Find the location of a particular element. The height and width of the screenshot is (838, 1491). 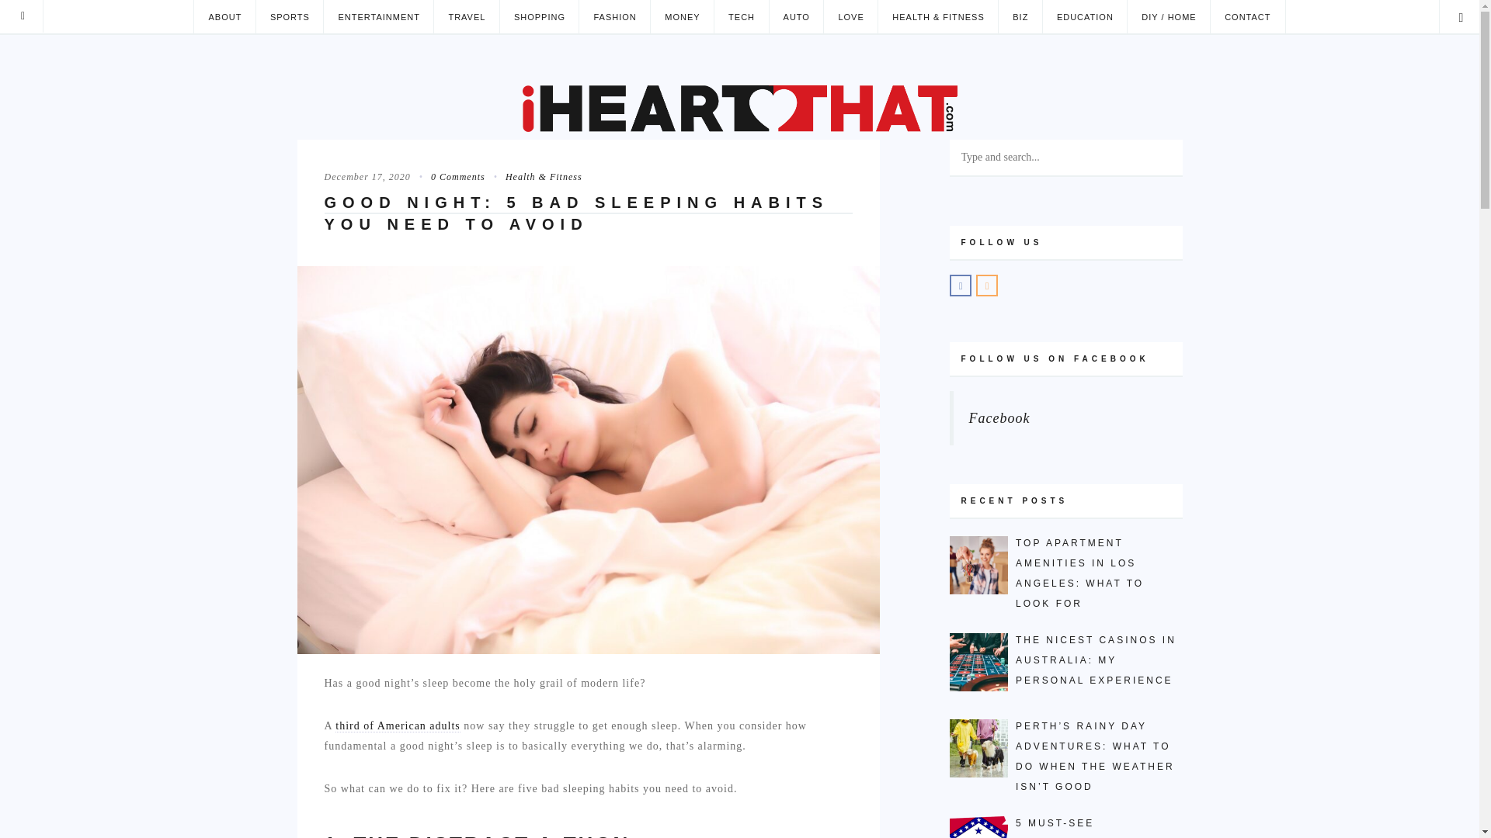

AUTO is located at coordinates (797, 17).